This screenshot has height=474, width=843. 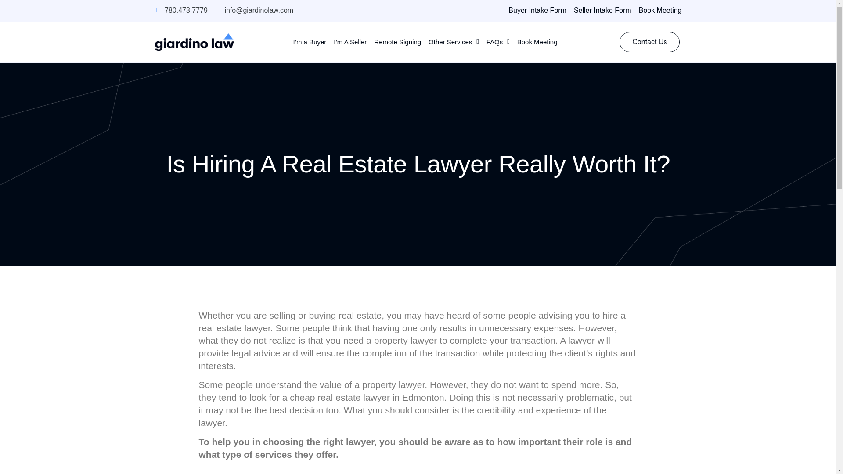 I want to click on Other Services, so click(x=453, y=42).